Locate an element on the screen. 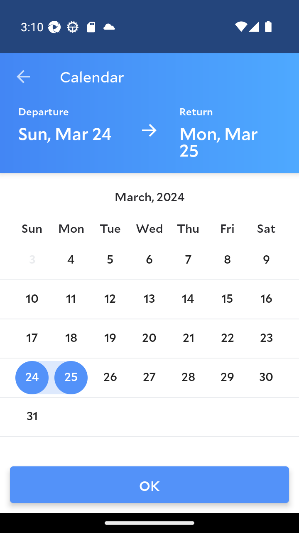  3 is located at coordinates (32, 260).